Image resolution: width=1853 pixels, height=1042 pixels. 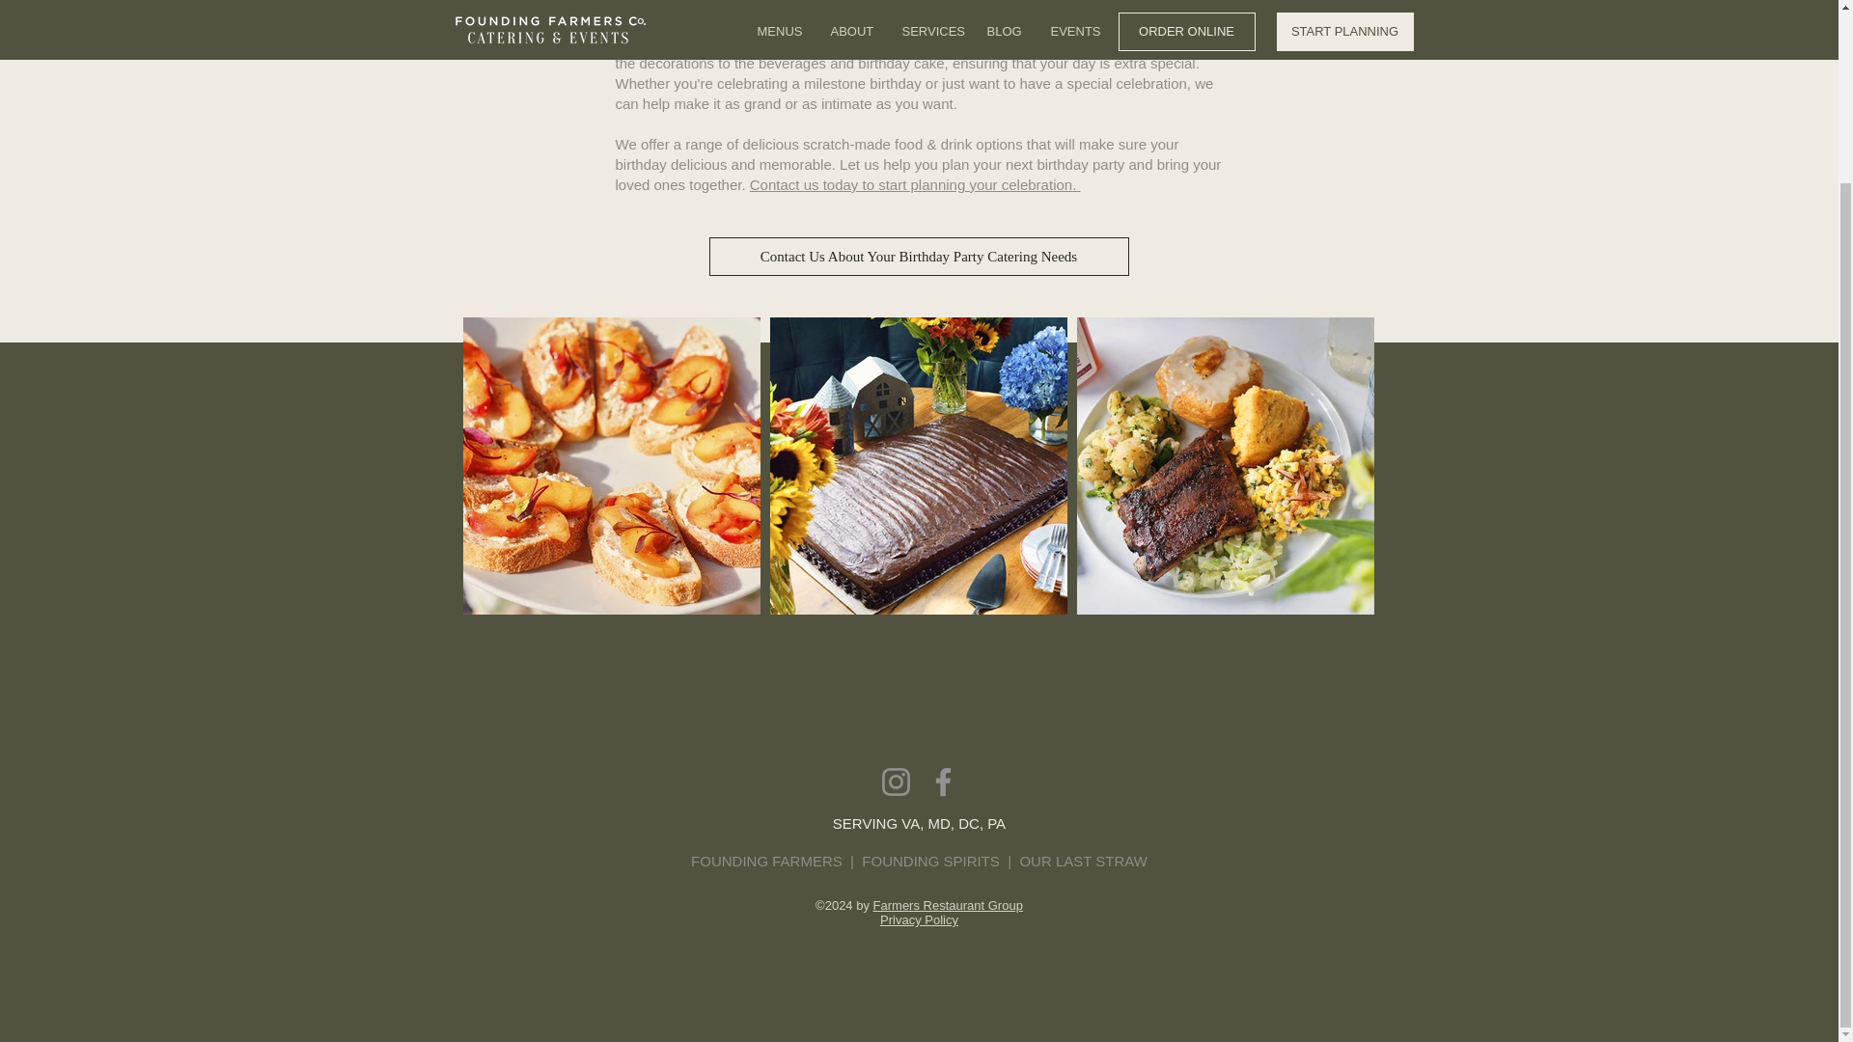 I want to click on Farmers Restaurant Group, so click(x=948, y=905).